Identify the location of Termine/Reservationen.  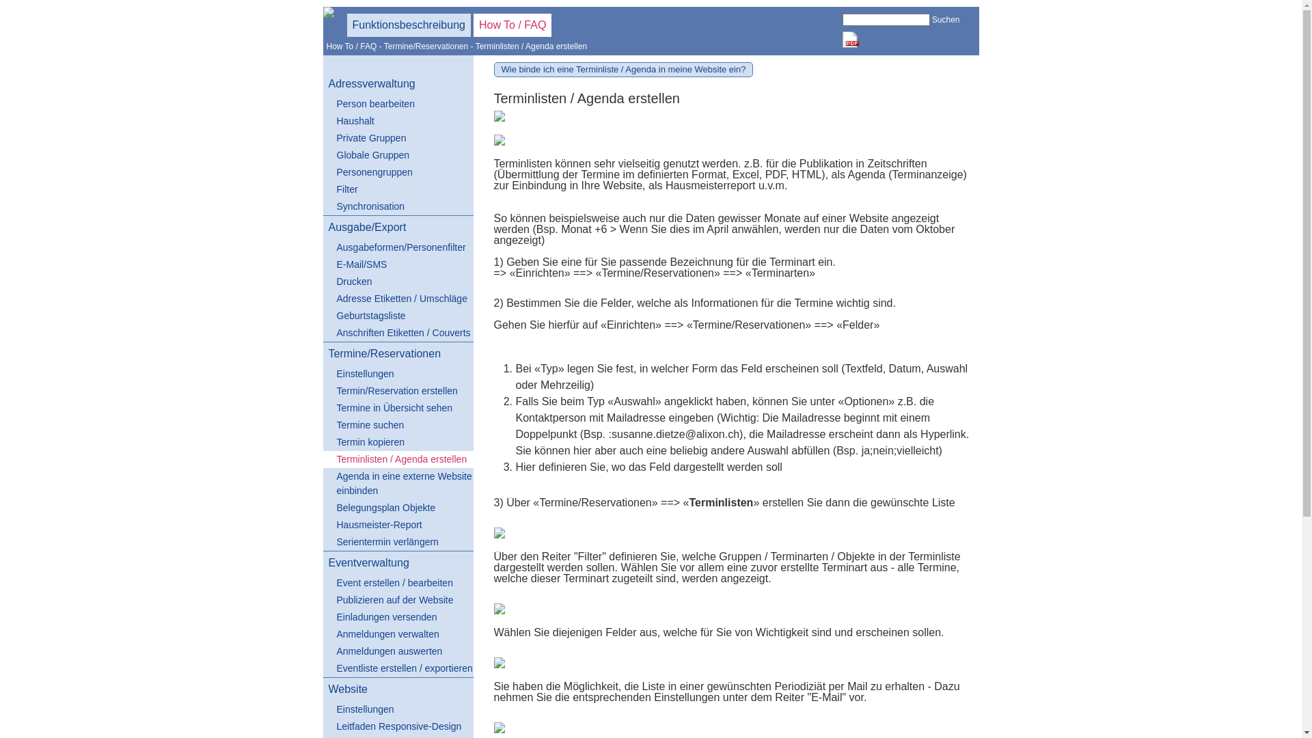
(398, 354).